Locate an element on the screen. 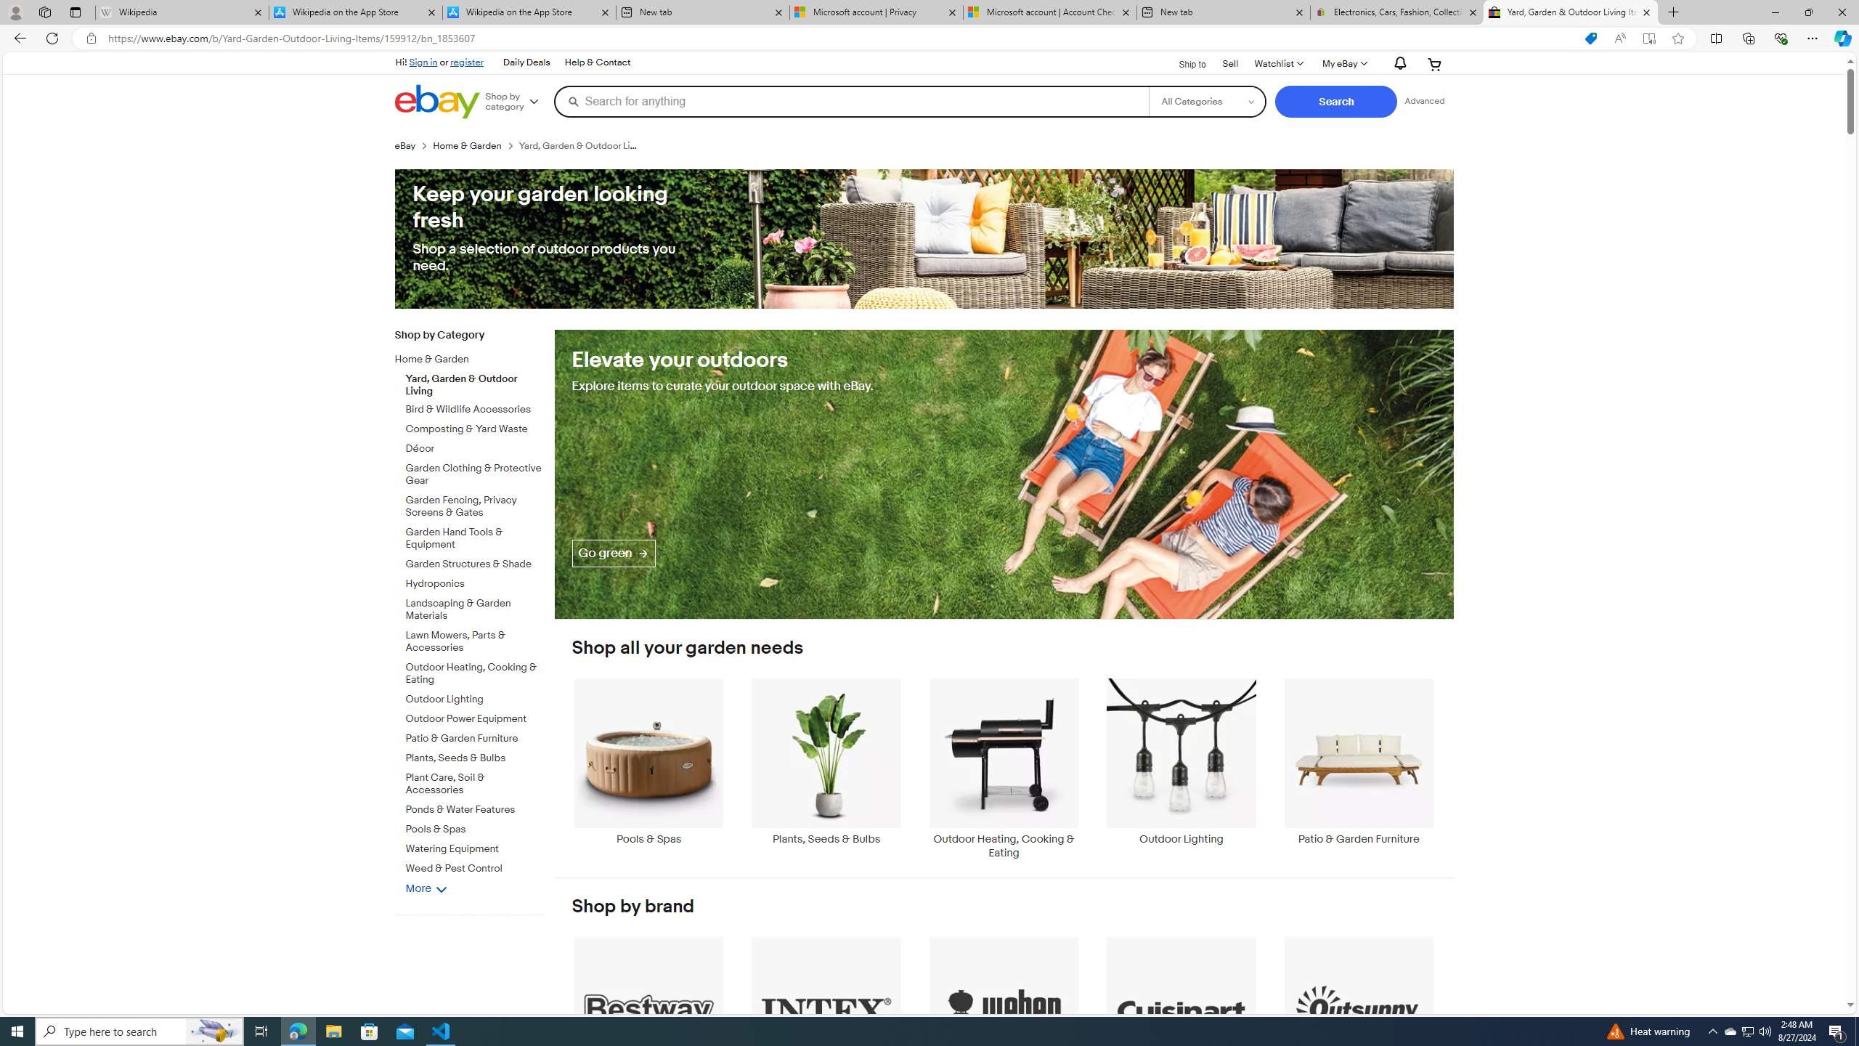  Ponds & Water Features is located at coordinates (475, 806).